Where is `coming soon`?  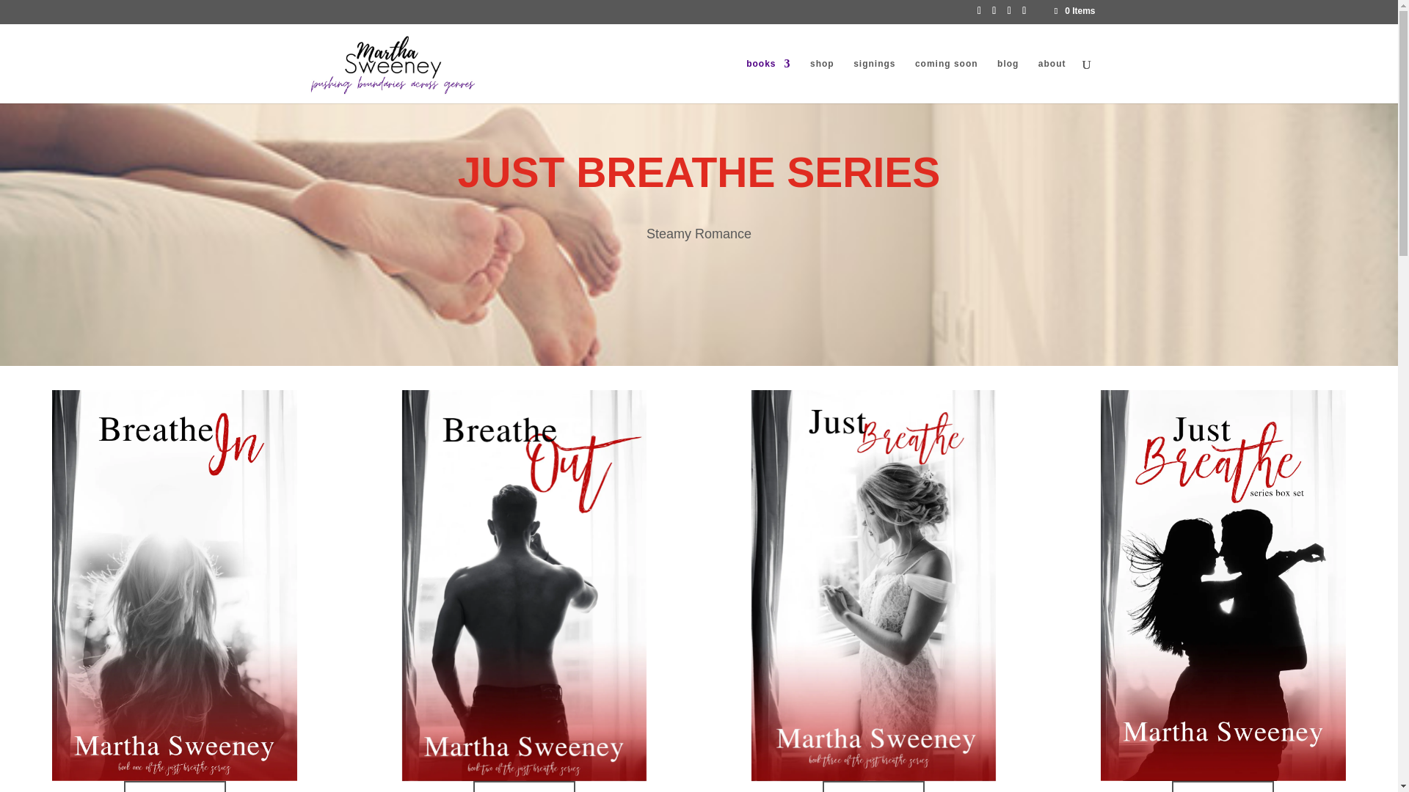 coming soon is located at coordinates (946, 81).